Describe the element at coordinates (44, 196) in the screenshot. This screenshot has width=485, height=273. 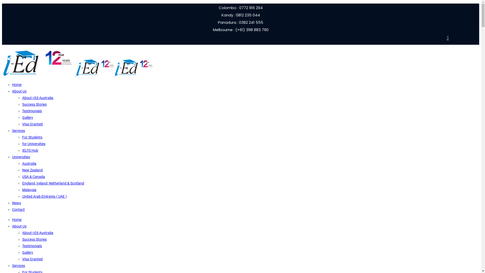
I see `United Arab Emirates ( UAE )` at that location.